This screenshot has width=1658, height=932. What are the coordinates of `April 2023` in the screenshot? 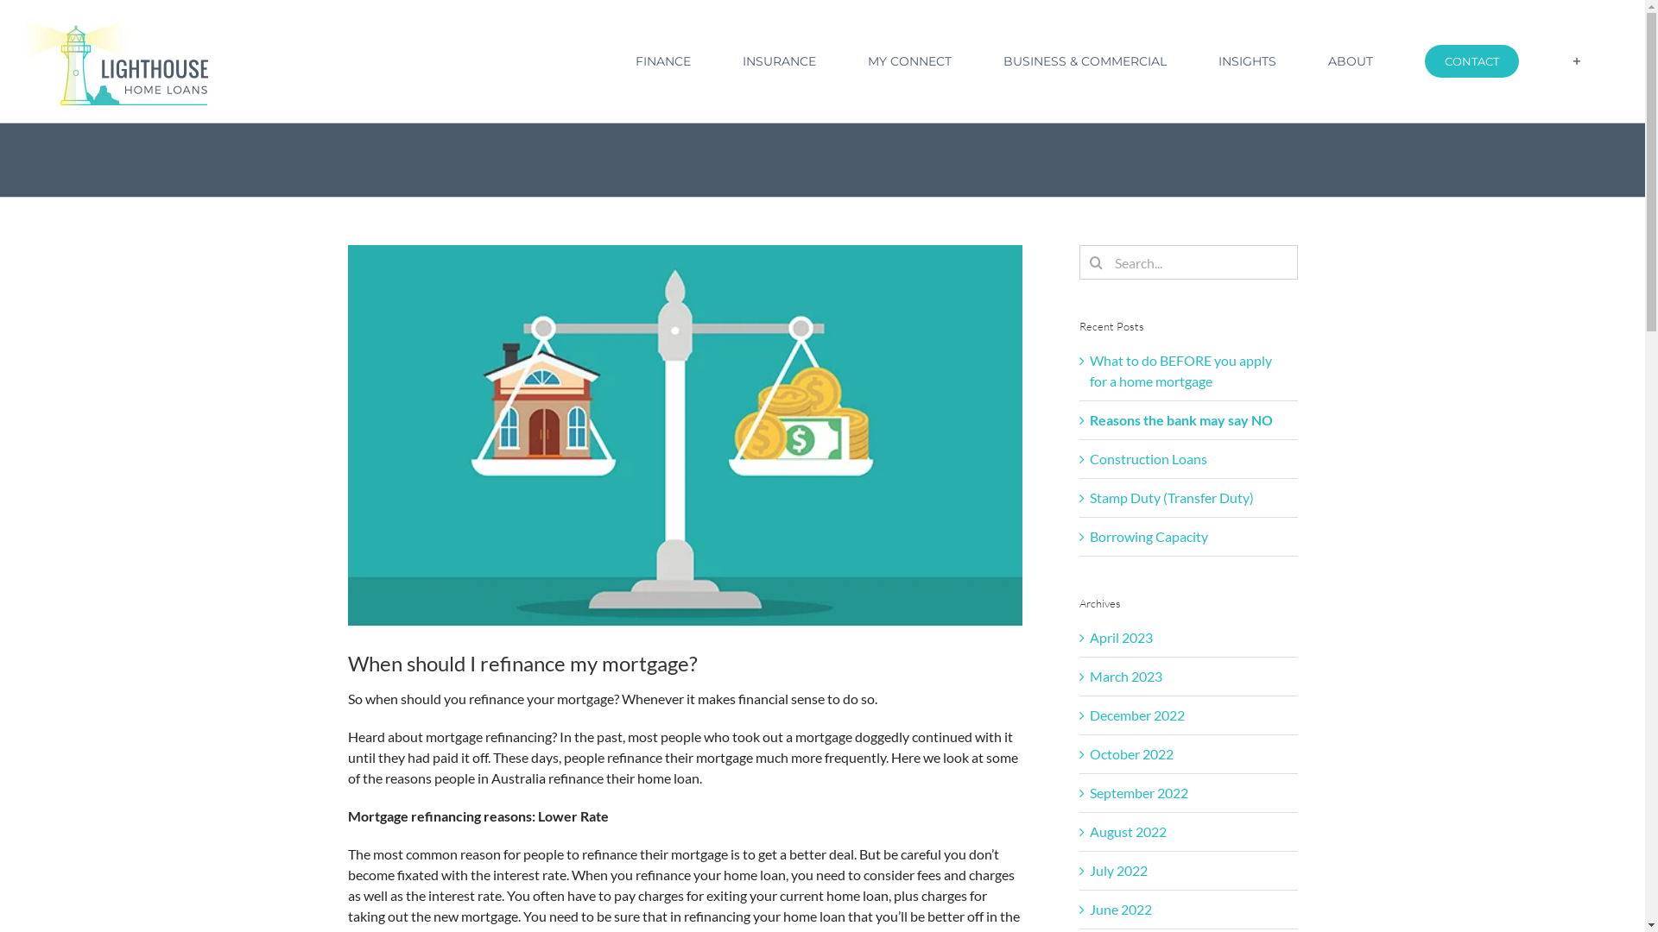 It's located at (1121, 637).